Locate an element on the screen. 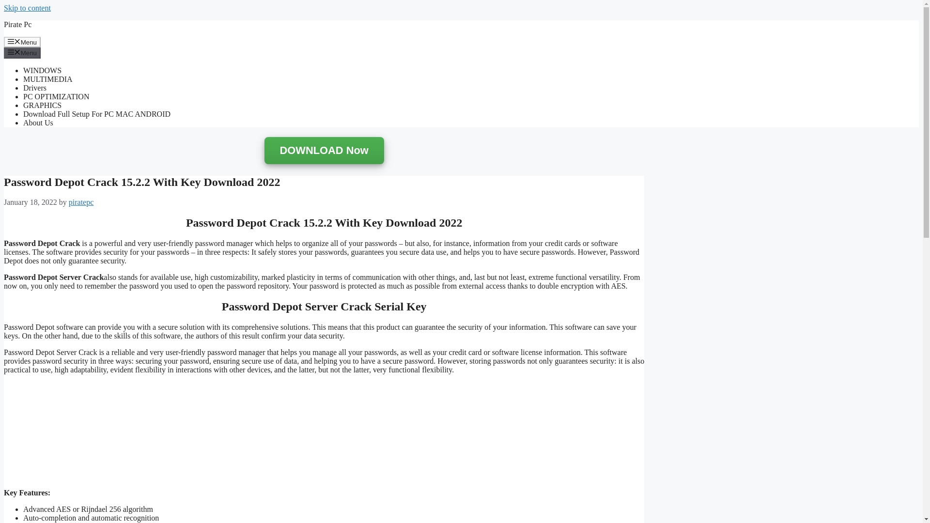  GRAPHICS is located at coordinates (42, 105).